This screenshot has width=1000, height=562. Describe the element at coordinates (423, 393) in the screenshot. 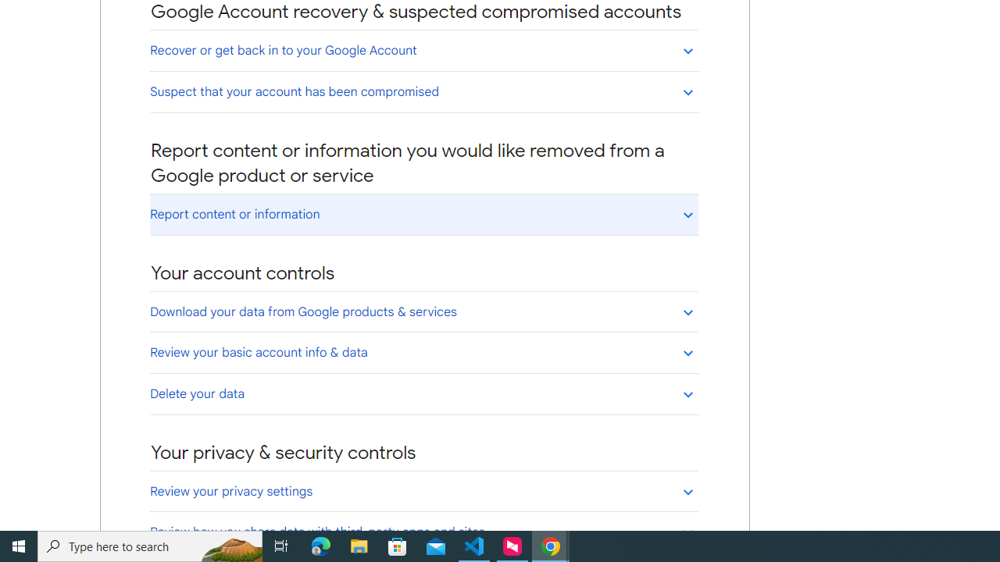

I see `Delete your data` at that location.